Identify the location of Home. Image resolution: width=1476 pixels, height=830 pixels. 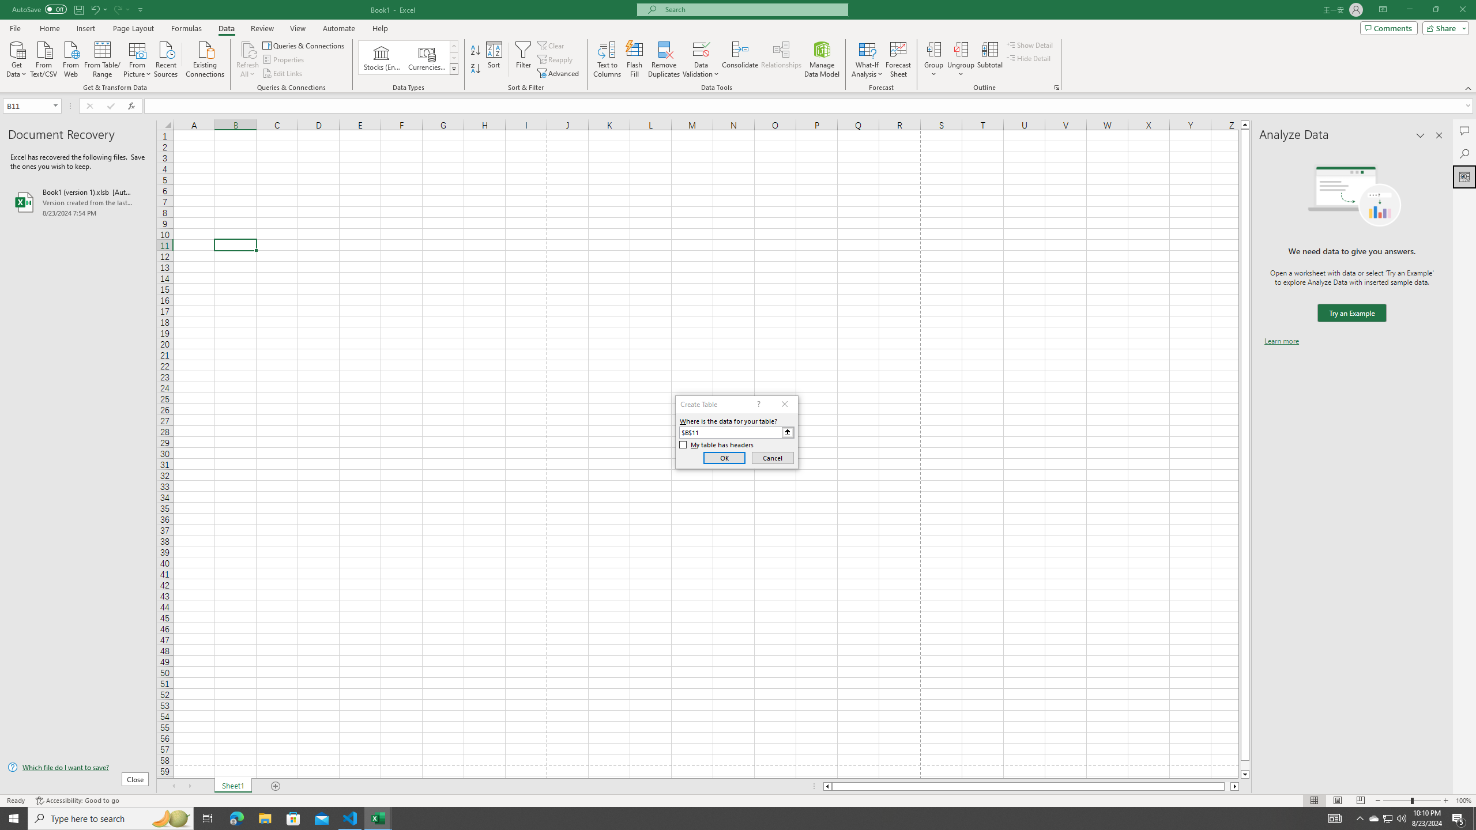
(49, 28).